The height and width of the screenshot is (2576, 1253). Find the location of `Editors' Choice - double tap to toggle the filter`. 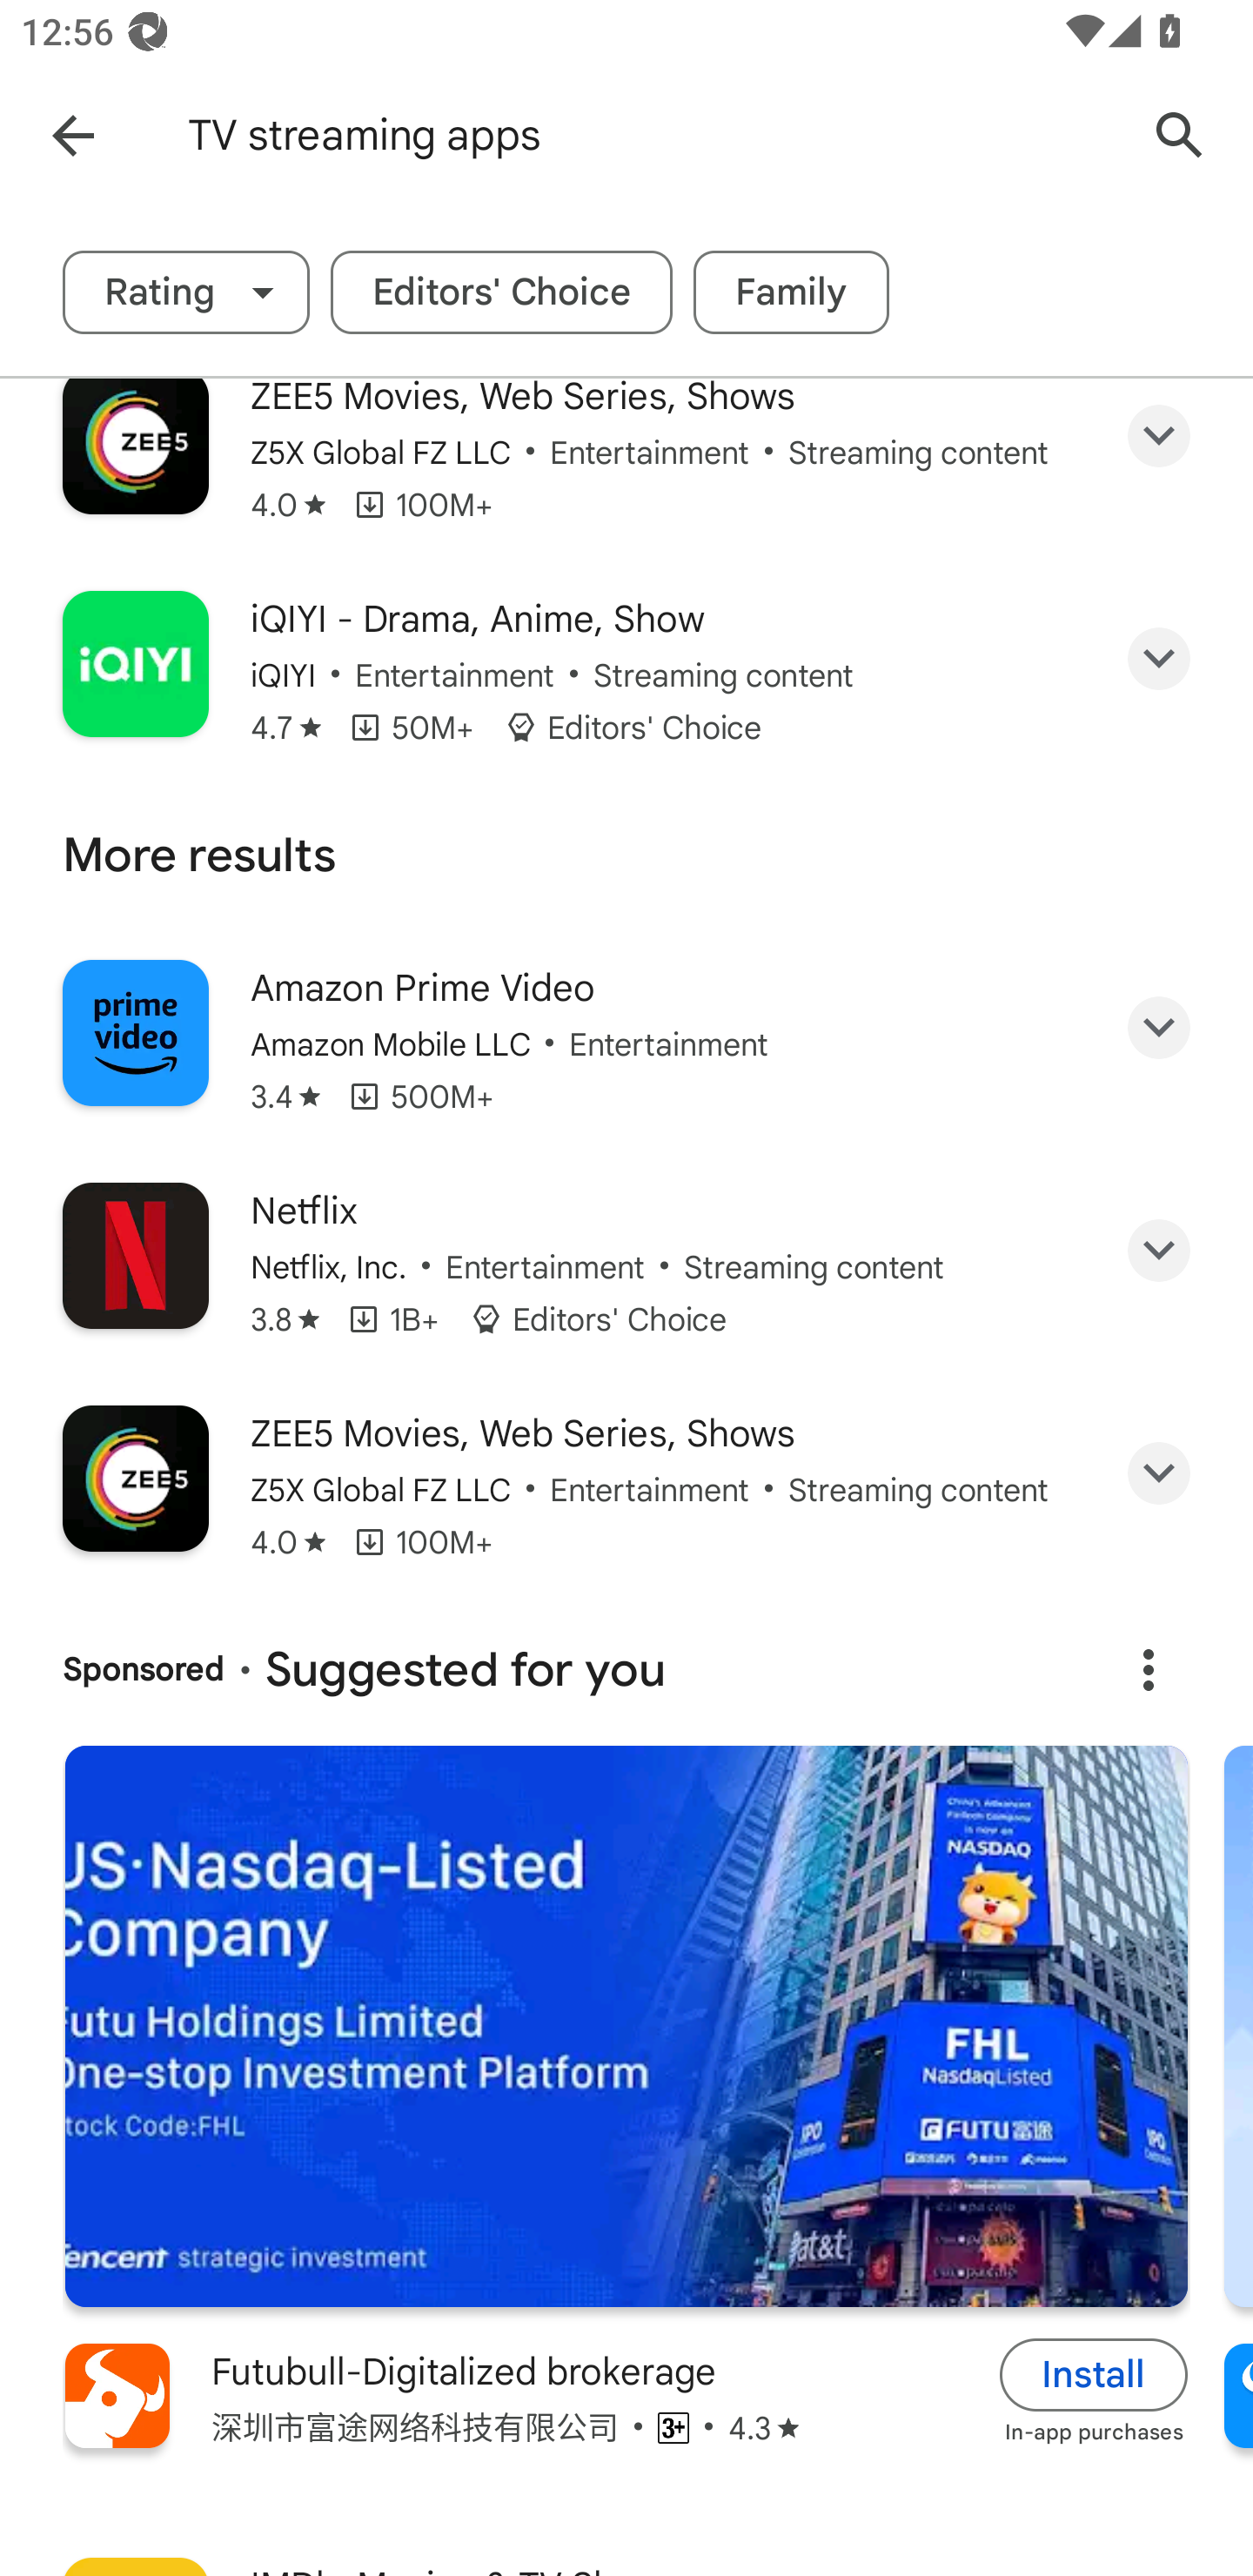

Editors' Choice - double tap to toggle the filter is located at coordinates (501, 292).